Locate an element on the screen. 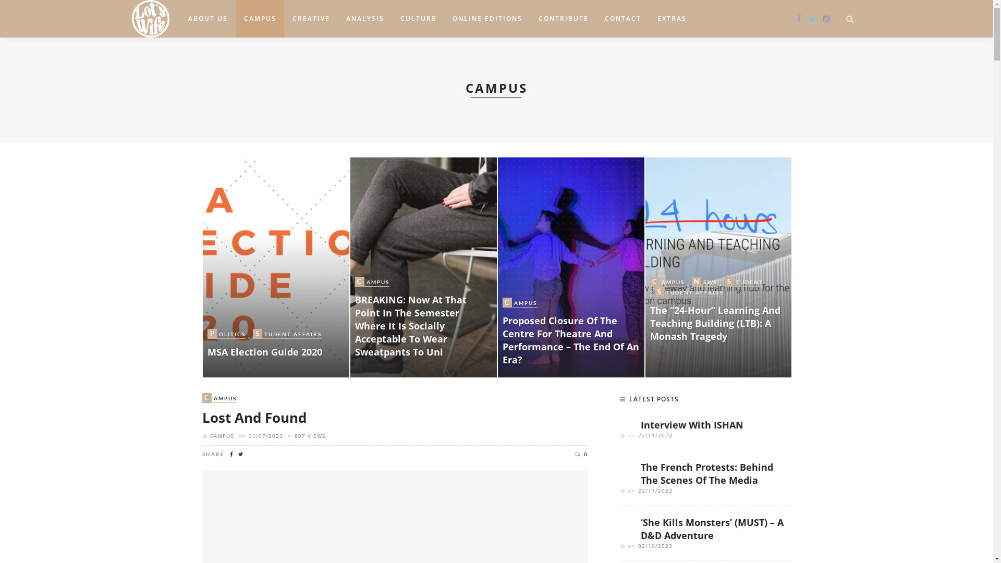 This screenshot has height=563, width=1001. Lost And Found is located at coordinates (254, 417).